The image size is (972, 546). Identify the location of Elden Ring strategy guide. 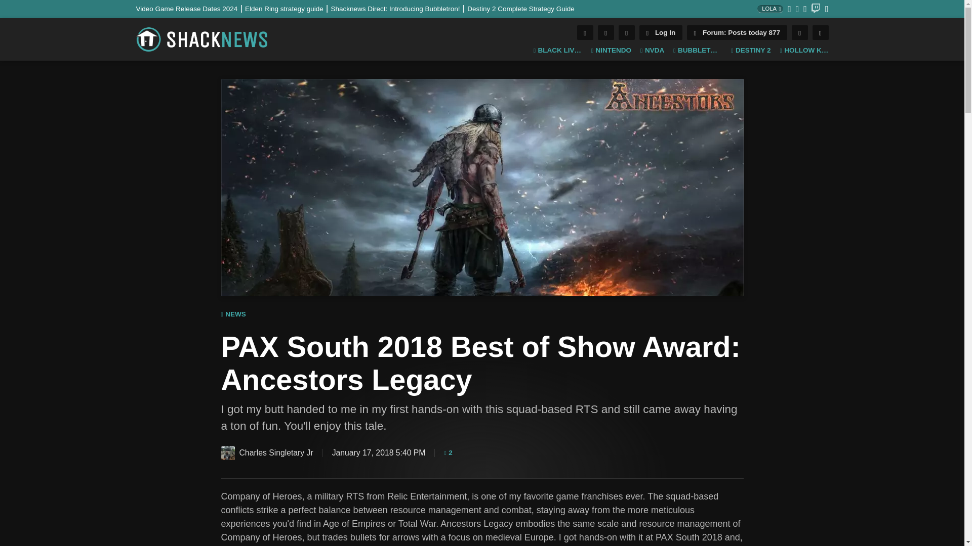
(288, 8).